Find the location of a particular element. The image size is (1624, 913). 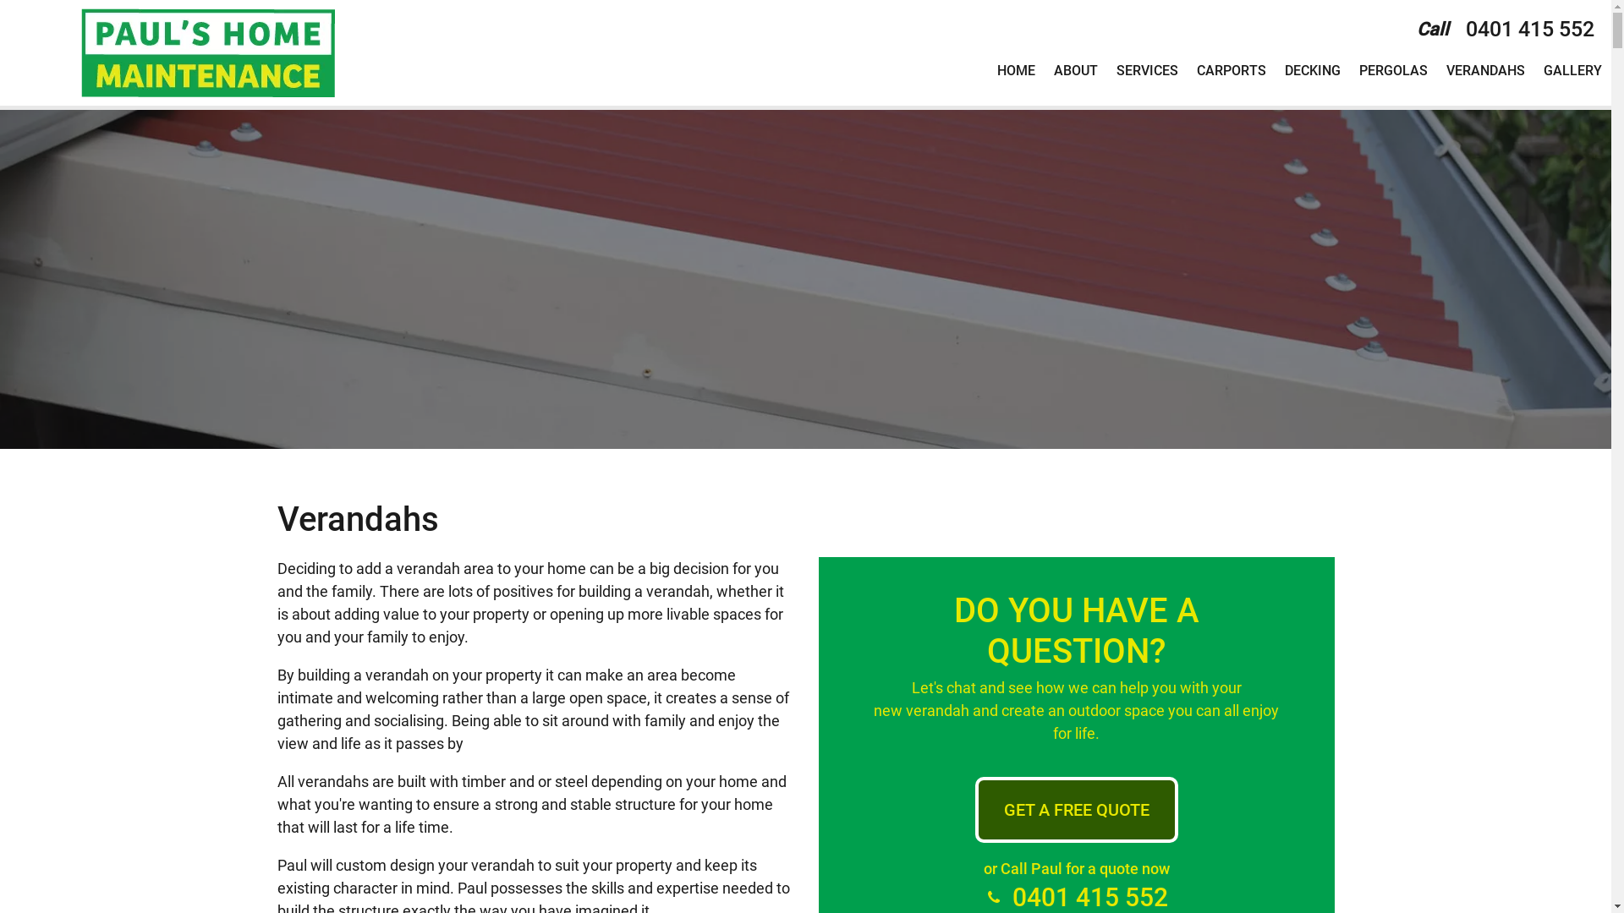

0401 415 552 is located at coordinates (1090, 898).